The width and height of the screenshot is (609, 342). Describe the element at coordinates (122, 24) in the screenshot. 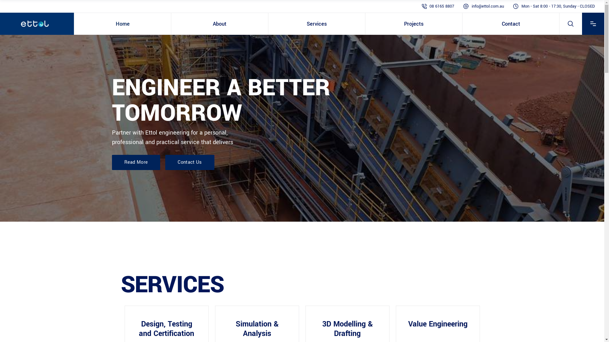

I see `Home` at that location.